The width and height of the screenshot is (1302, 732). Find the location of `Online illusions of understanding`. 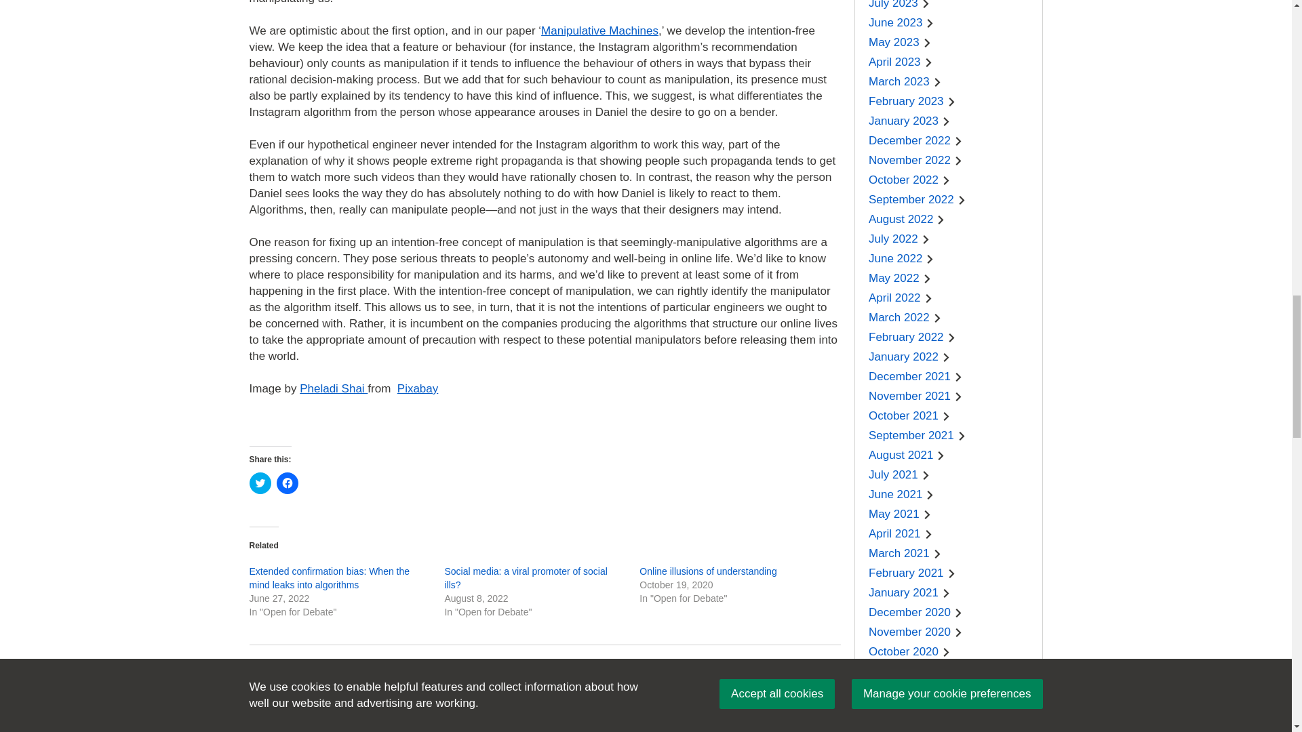

Online illusions of understanding is located at coordinates (707, 571).